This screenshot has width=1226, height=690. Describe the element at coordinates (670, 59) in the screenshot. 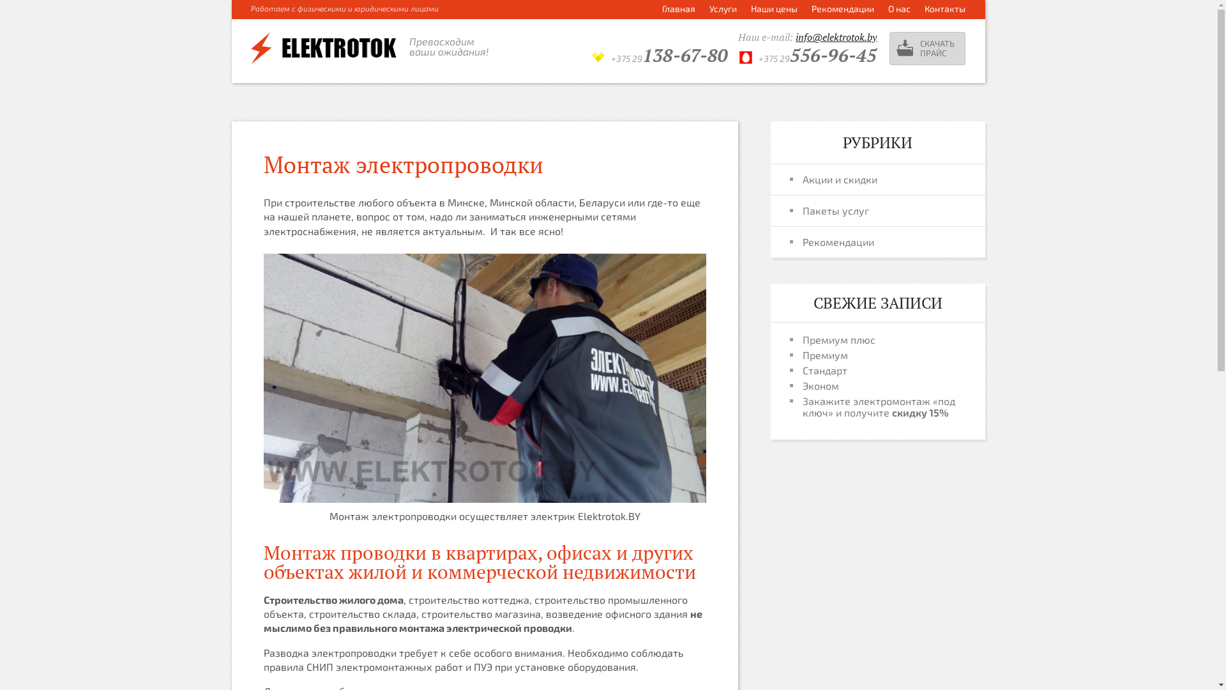

I see `+375 29138-67-80` at that location.